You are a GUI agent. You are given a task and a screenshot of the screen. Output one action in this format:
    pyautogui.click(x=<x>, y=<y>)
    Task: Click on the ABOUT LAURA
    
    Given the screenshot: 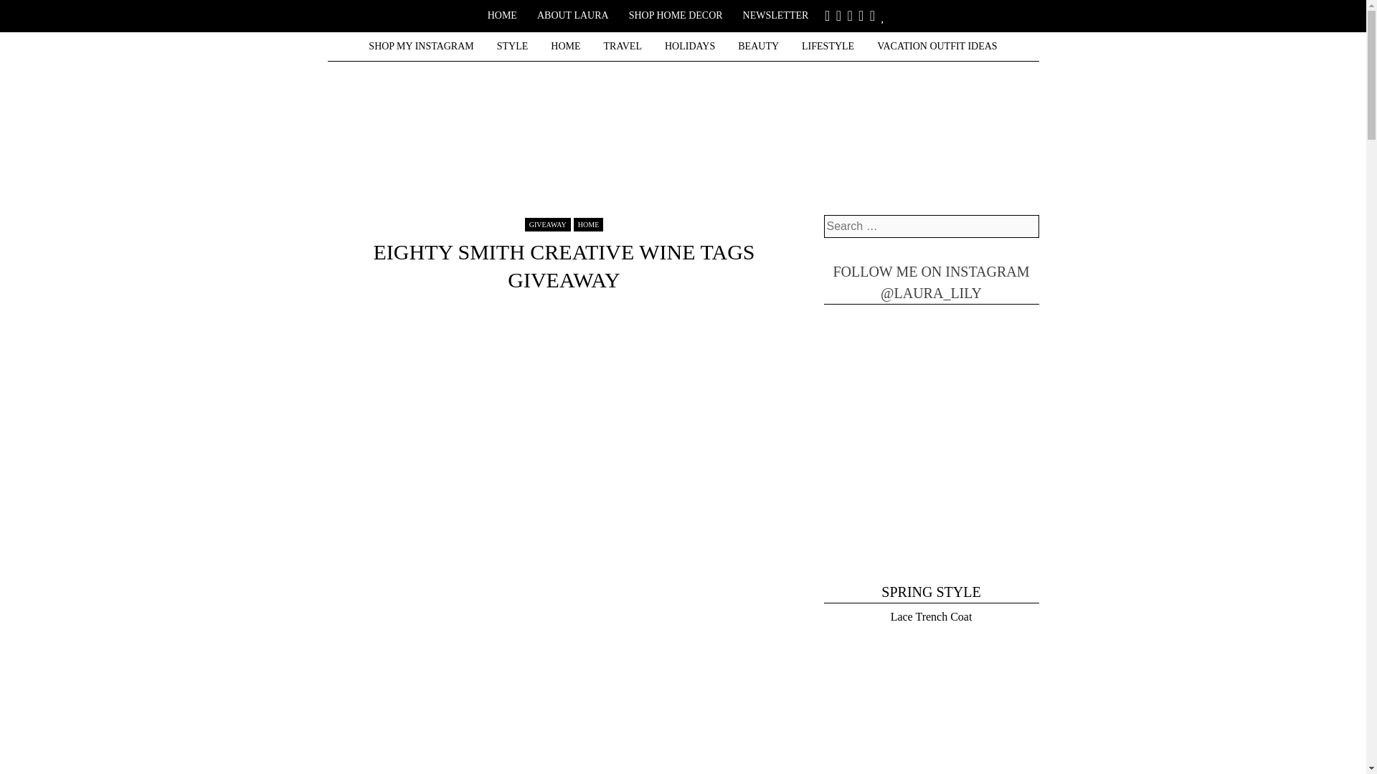 What is the action you would take?
    pyautogui.click(x=572, y=13)
    